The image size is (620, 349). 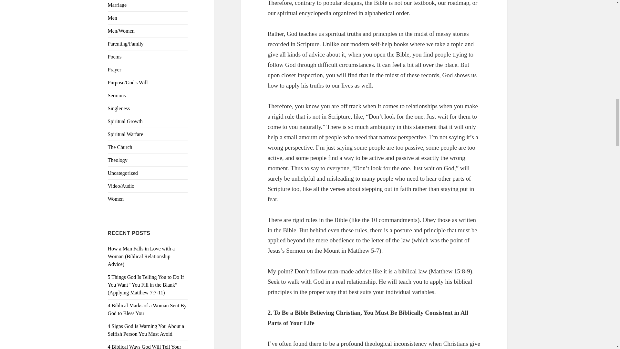 What do you see at coordinates (125, 122) in the screenshot?
I see `Spiritual Growth` at bounding box center [125, 122].